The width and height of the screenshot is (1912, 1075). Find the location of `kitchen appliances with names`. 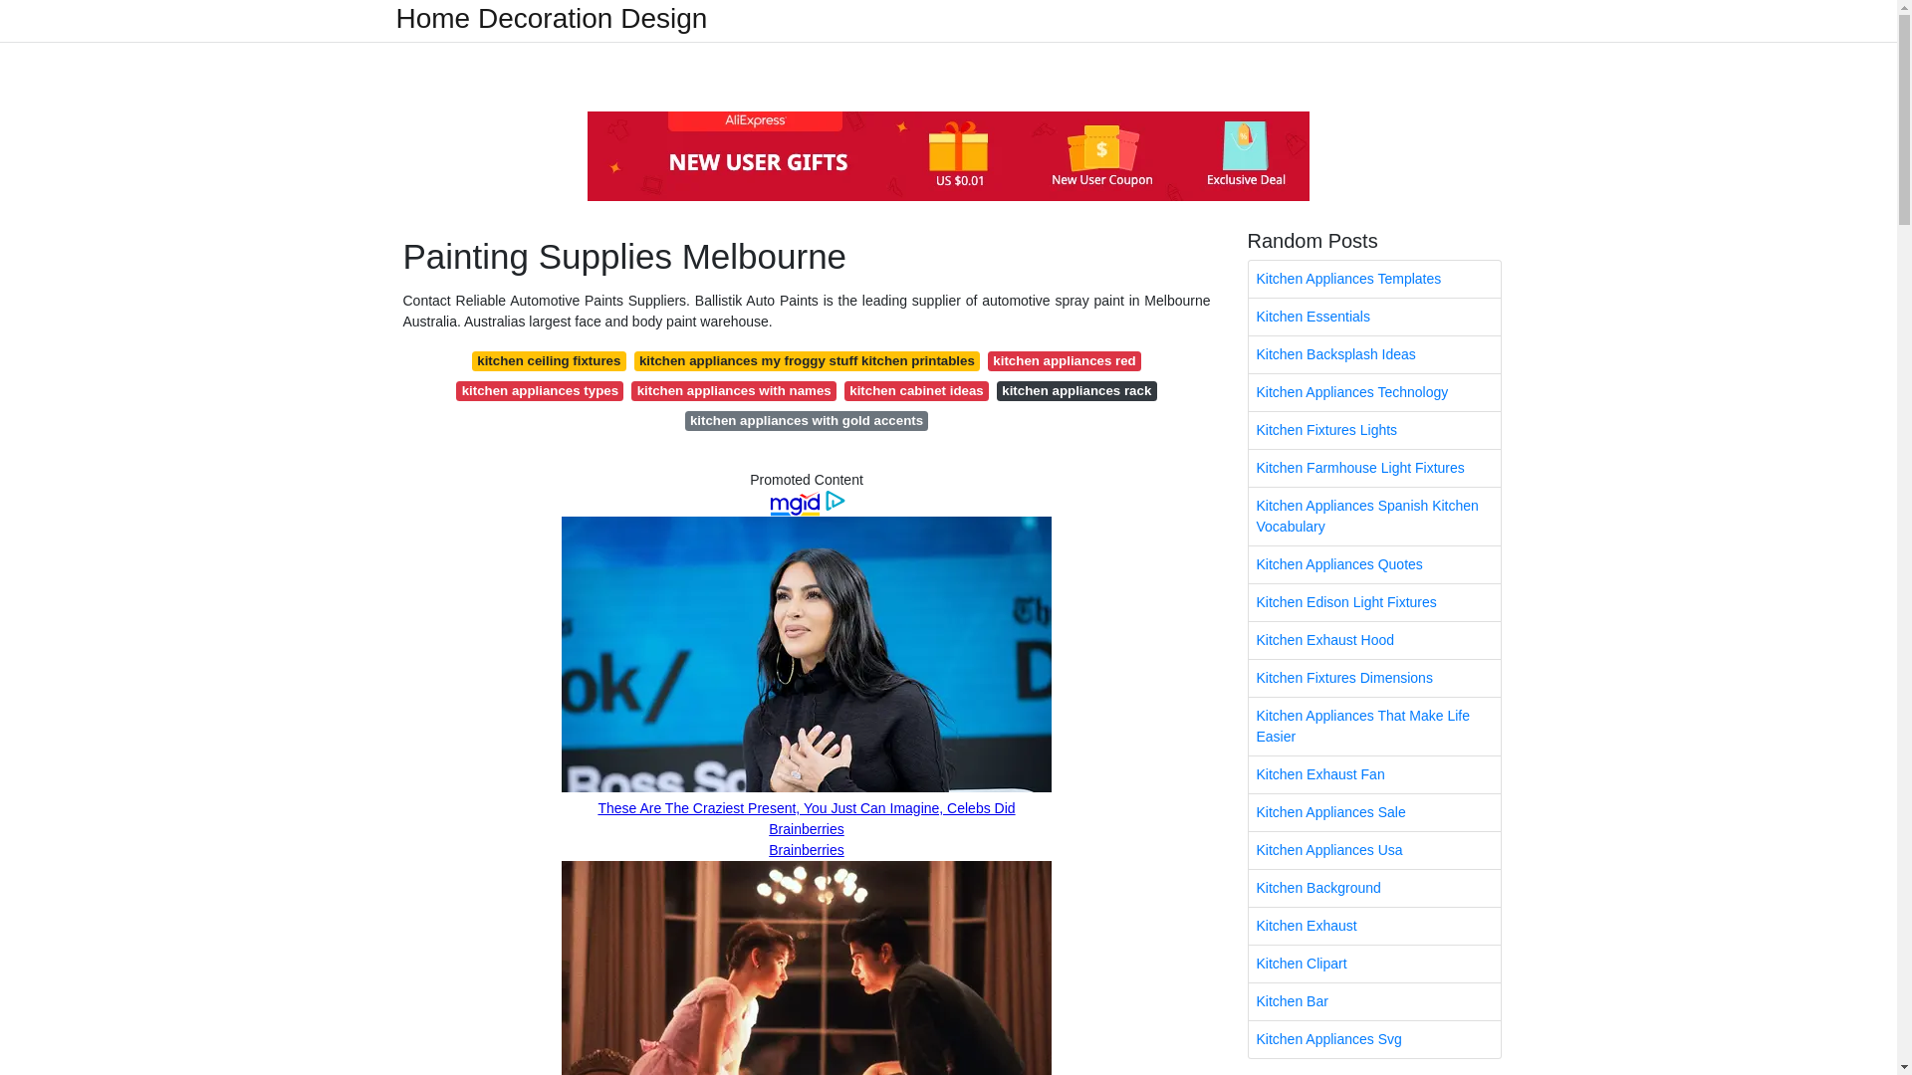

kitchen appliances with names is located at coordinates (733, 390).